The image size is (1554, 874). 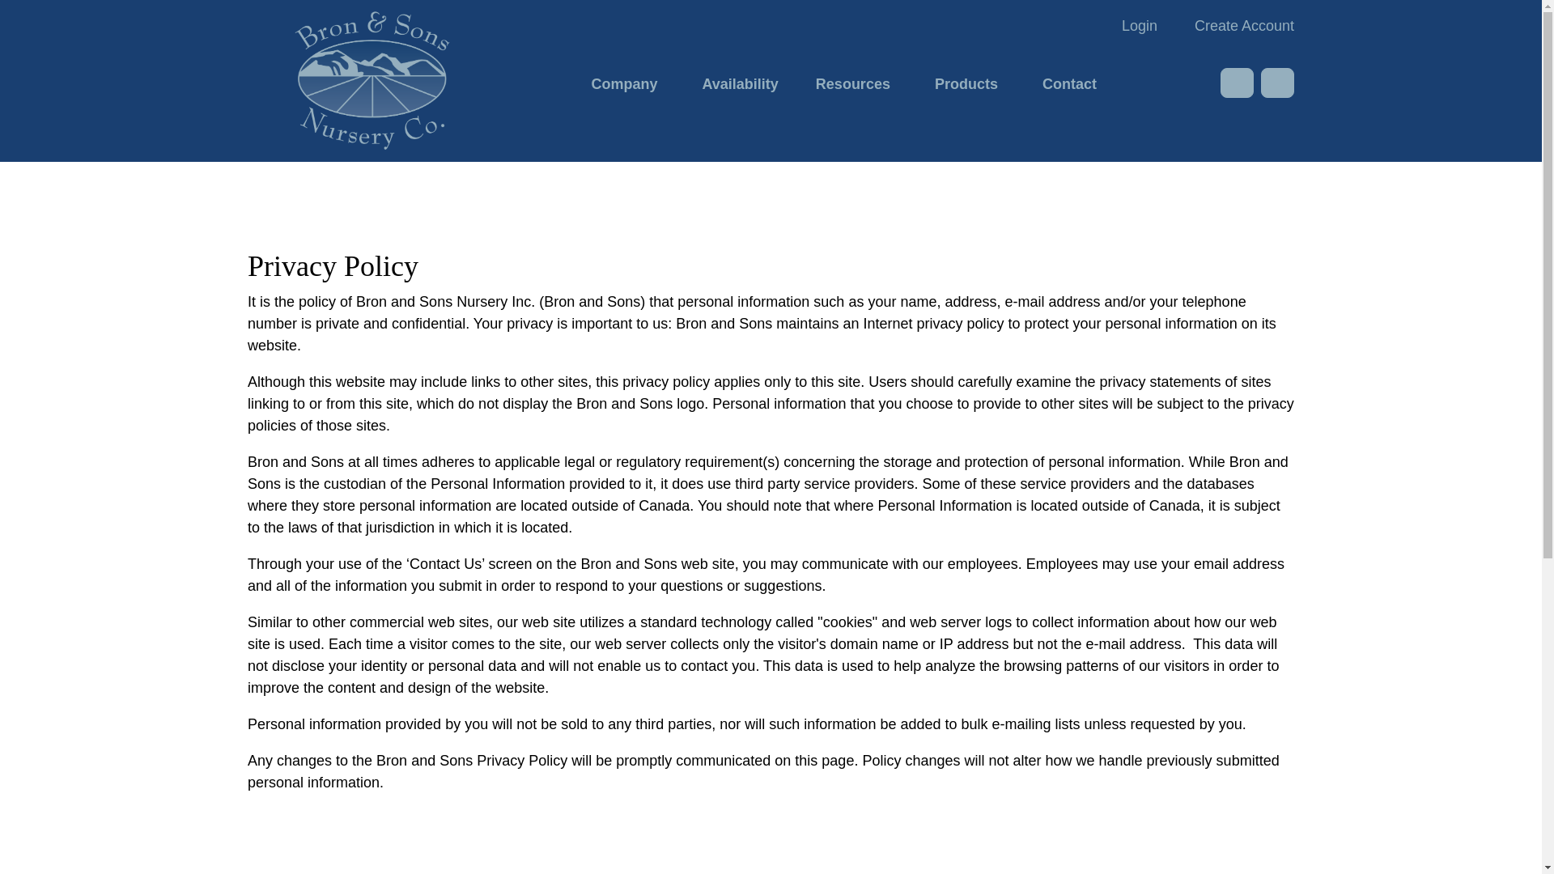 What do you see at coordinates (1139, 24) in the screenshot?
I see `Login` at bounding box center [1139, 24].